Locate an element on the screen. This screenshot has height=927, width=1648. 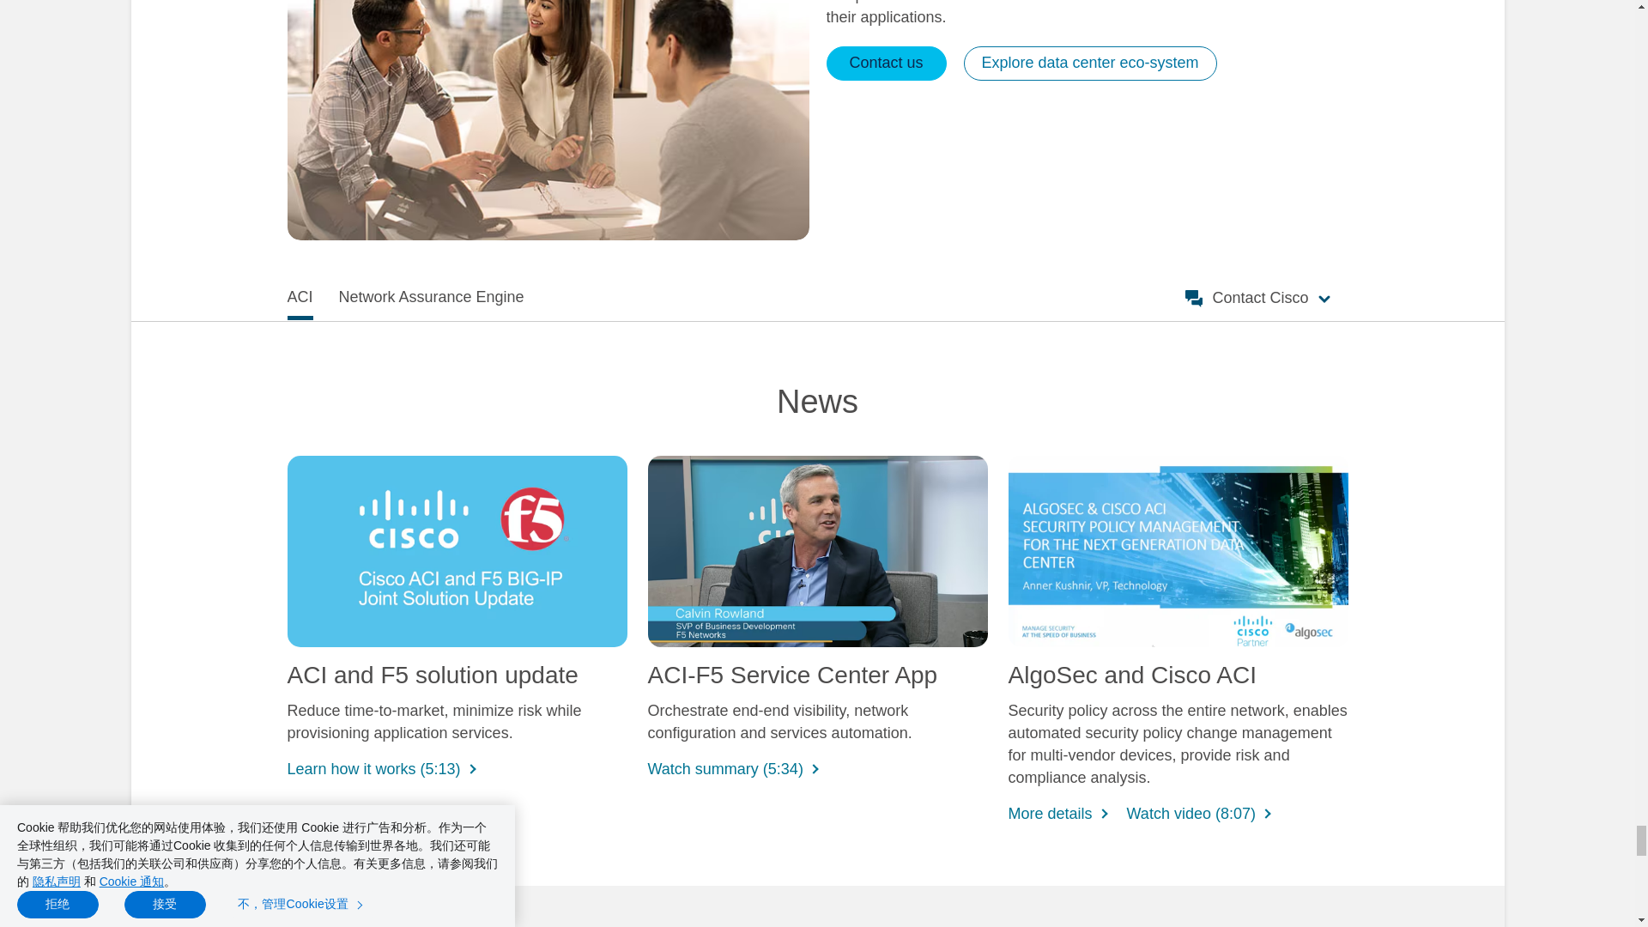
AlgoSec and Cisco ACI is located at coordinates (1178, 551).